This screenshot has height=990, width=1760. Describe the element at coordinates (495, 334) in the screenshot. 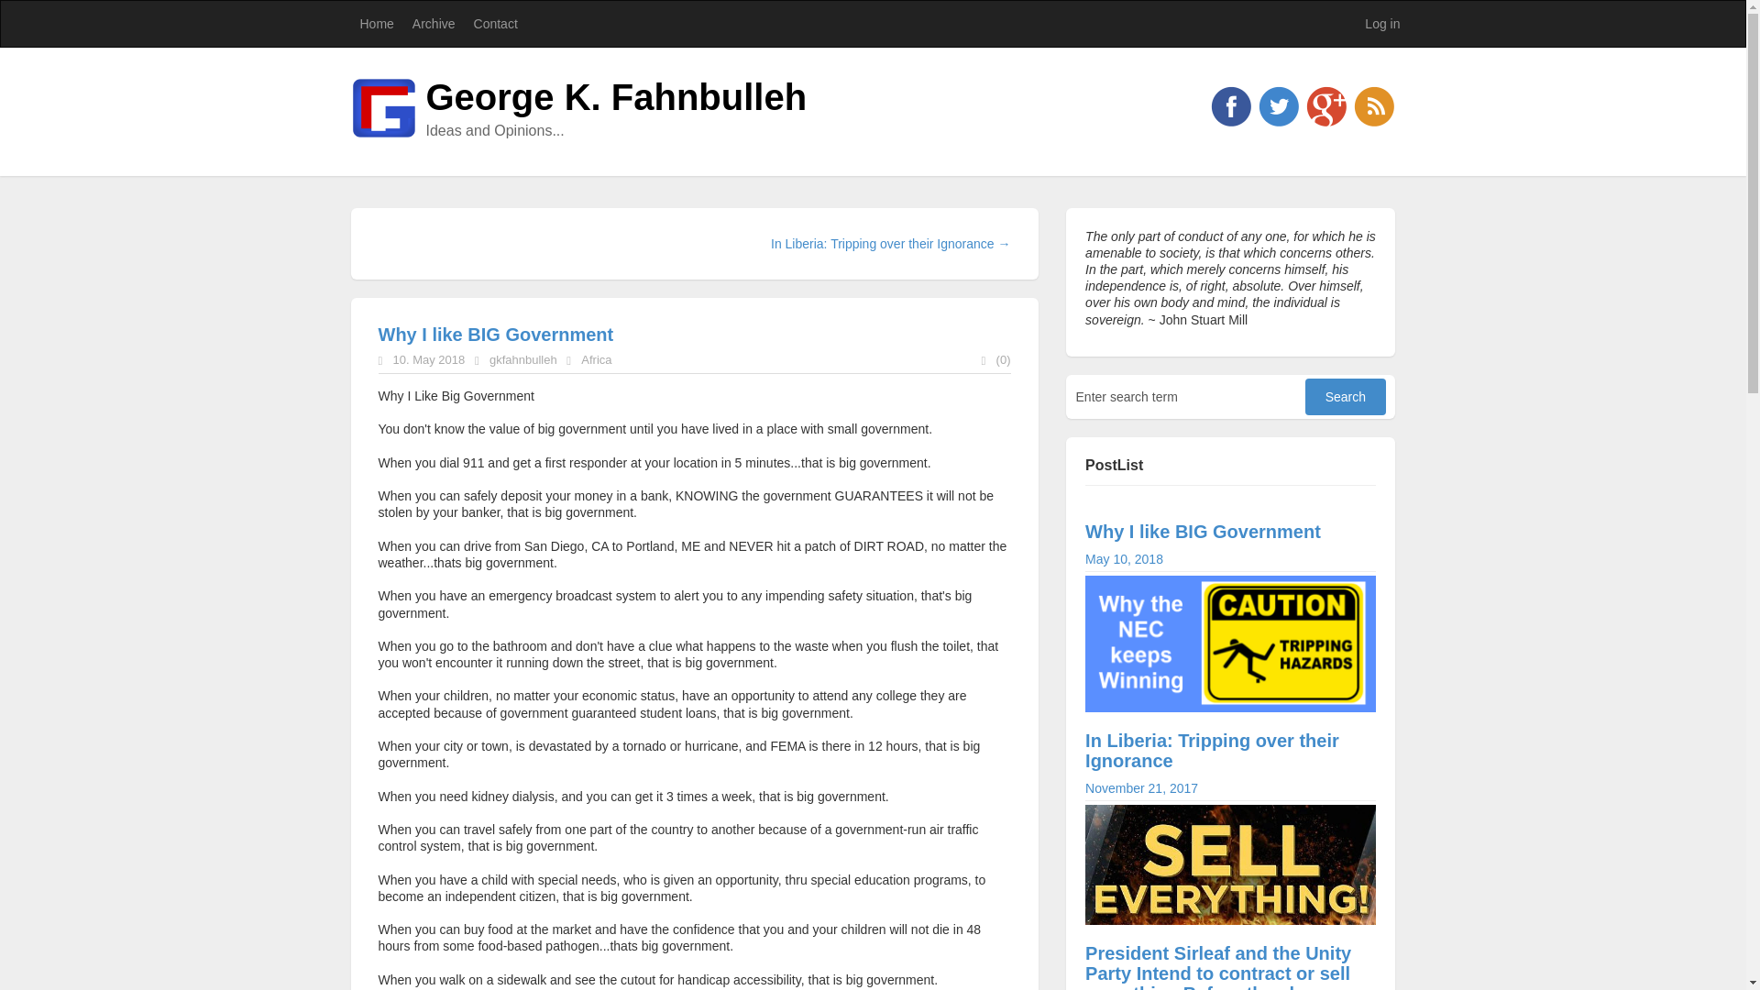

I see `Why I like BIG Government` at that location.